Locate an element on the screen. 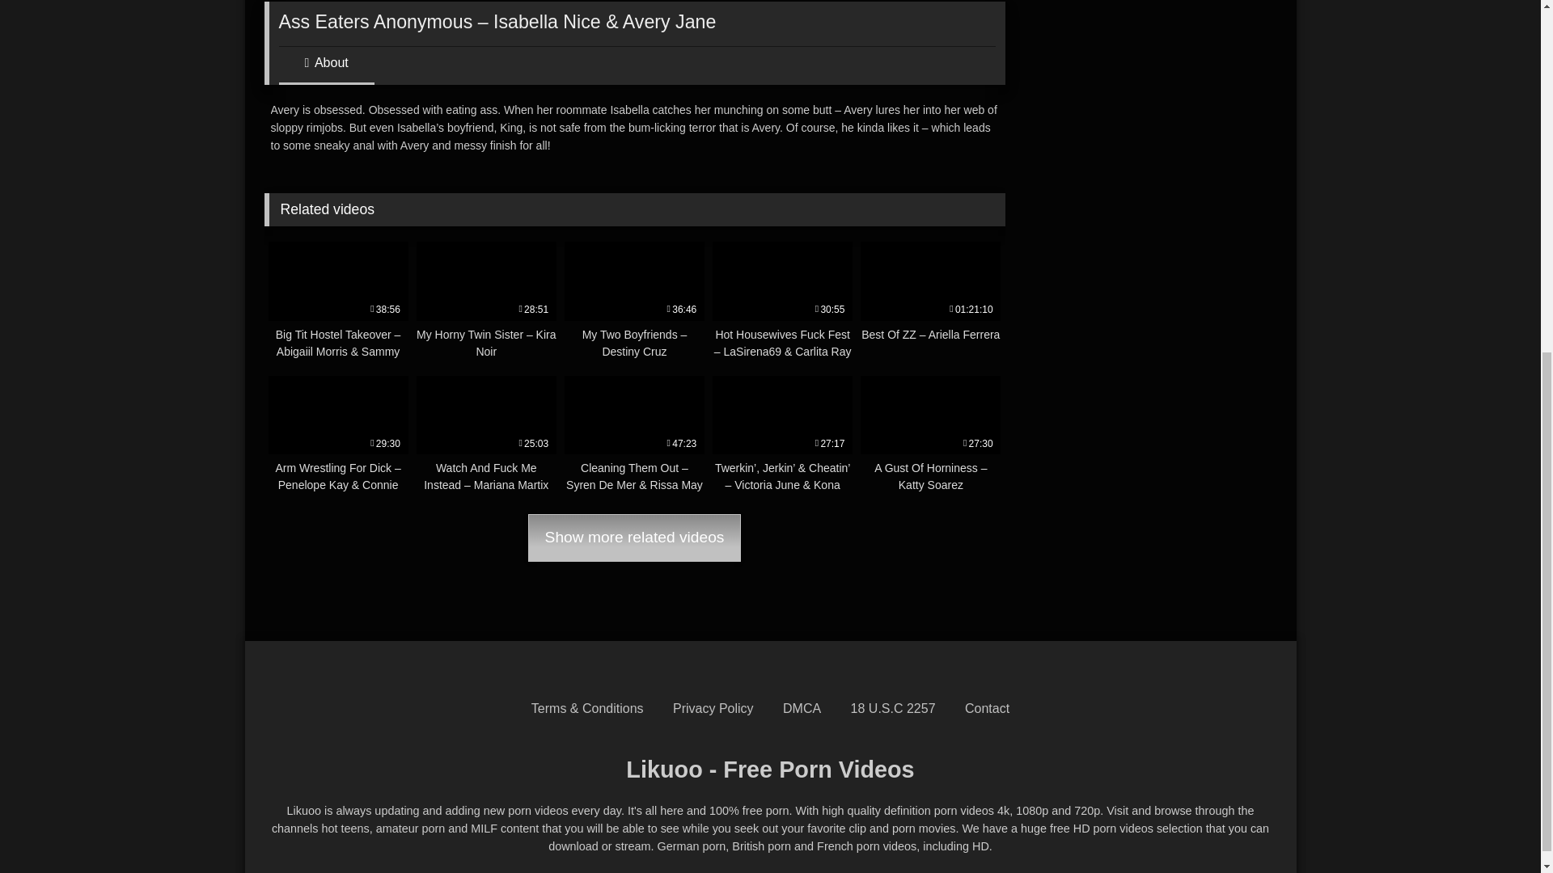 The image size is (1553, 873). Privacy Policy is located at coordinates (713, 708).